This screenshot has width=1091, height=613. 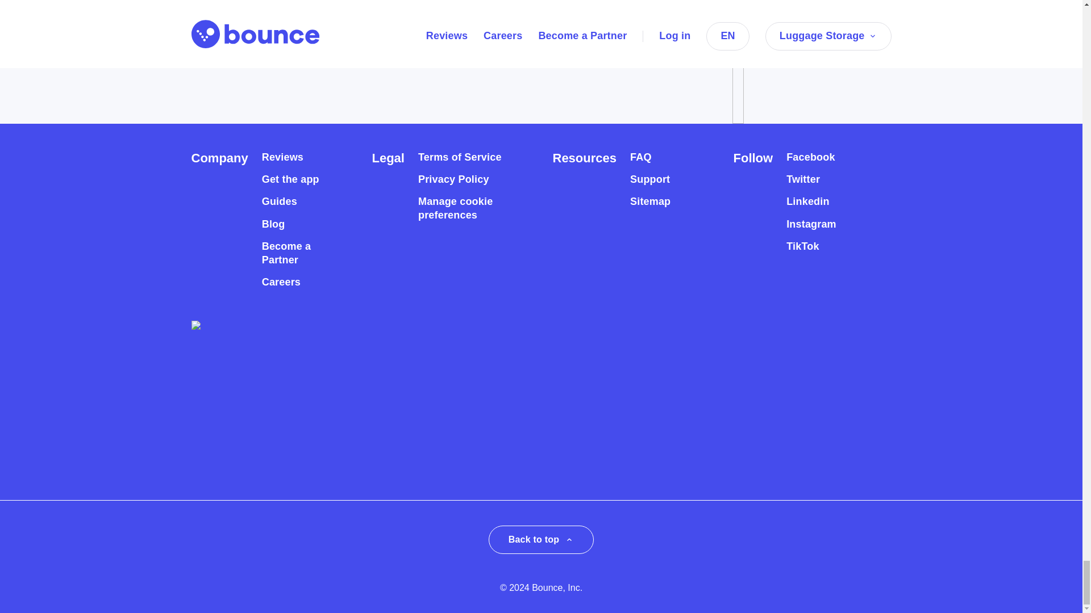 What do you see at coordinates (290, 179) in the screenshot?
I see `Get the app` at bounding box center [290, 179].